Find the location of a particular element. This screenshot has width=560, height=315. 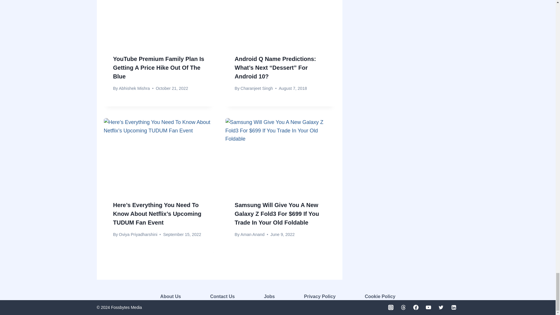

Abhishek Mishra is located at coordinates (134, 88).